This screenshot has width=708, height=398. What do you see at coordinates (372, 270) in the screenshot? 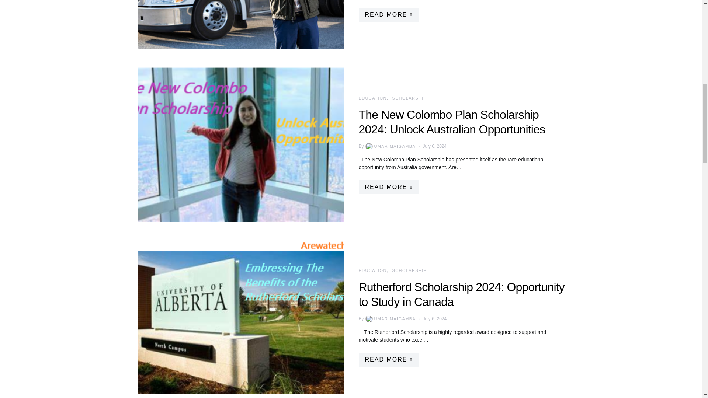
I see `EDUCATION` at bounding box center [372, 270].